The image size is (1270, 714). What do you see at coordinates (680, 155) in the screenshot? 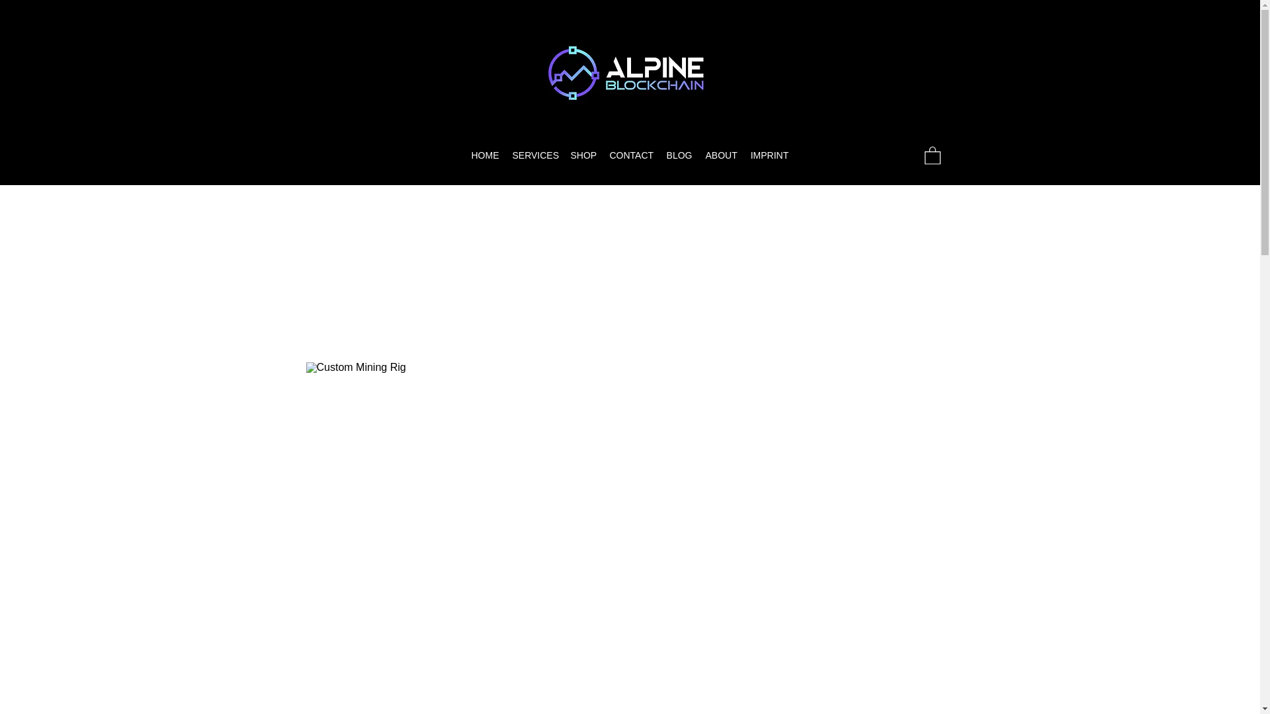
I see `BLOG` at bounding box center [680, 155].